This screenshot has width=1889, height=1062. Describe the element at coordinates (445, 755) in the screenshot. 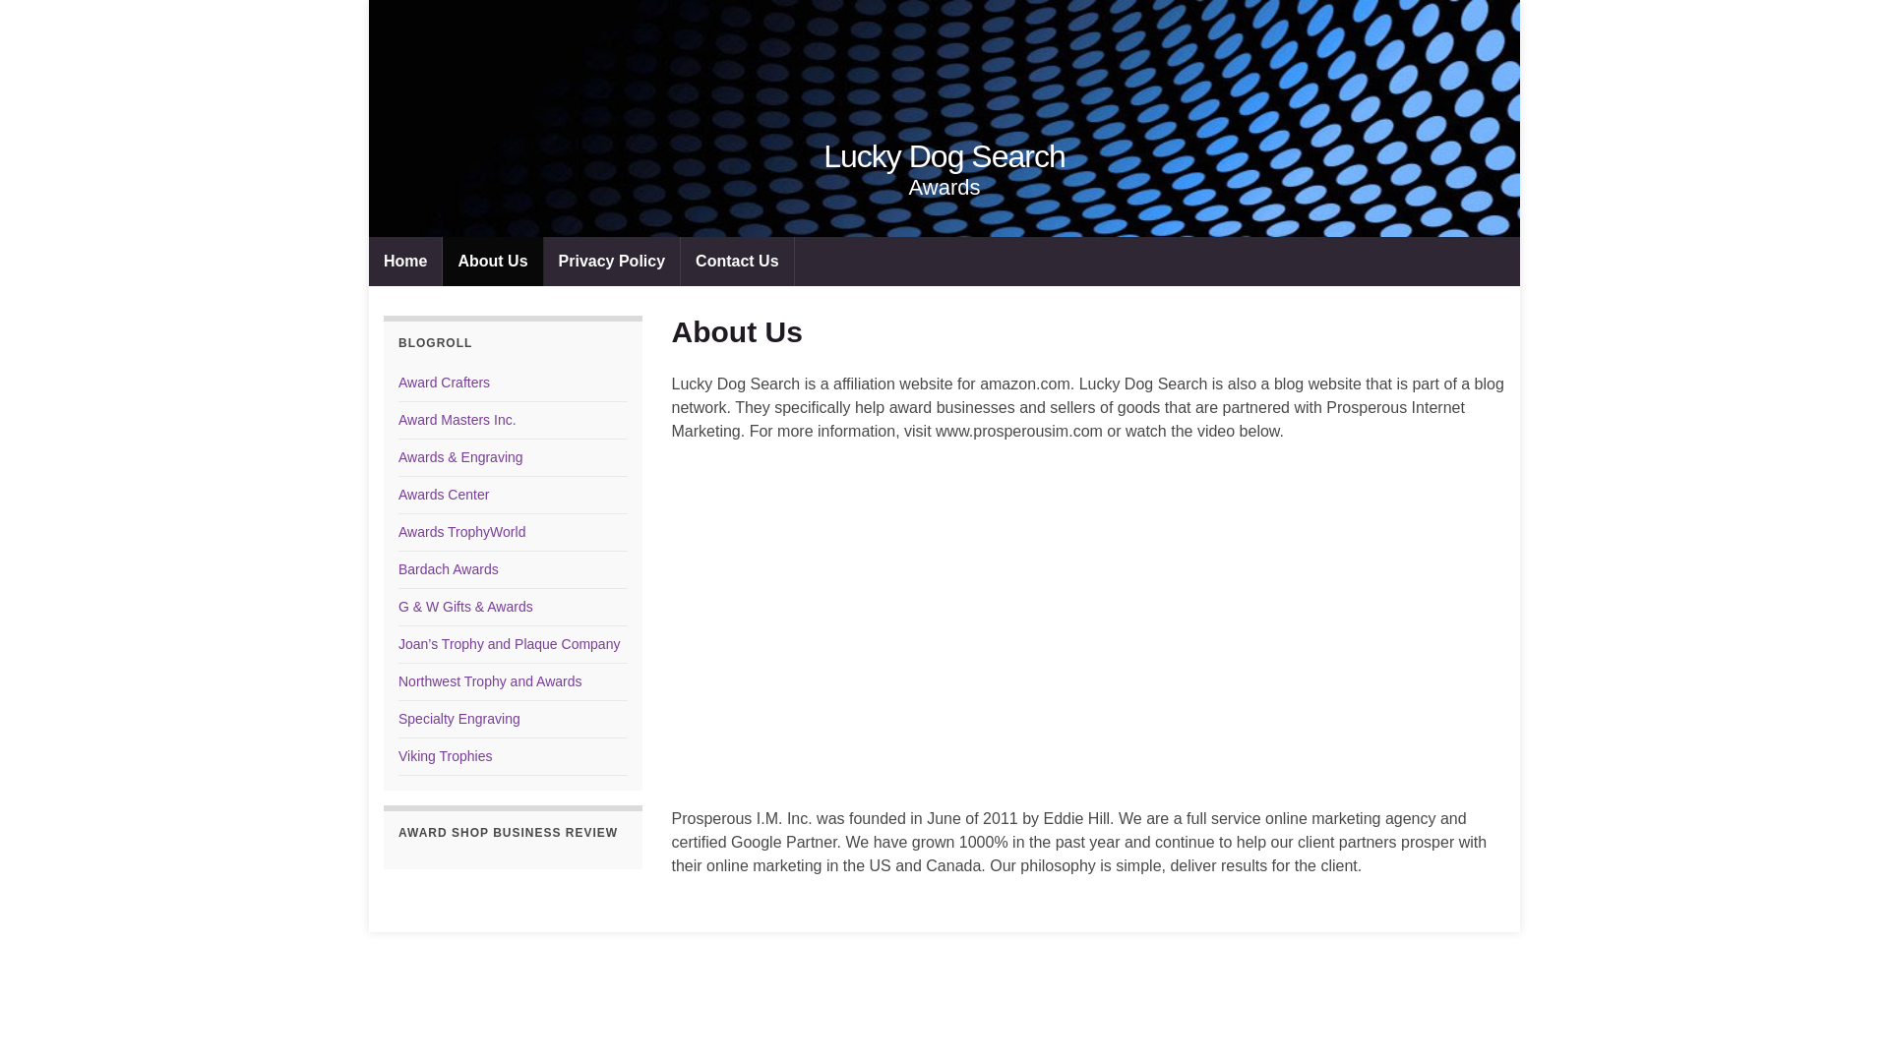

I see `Viking Trophies` at that location.